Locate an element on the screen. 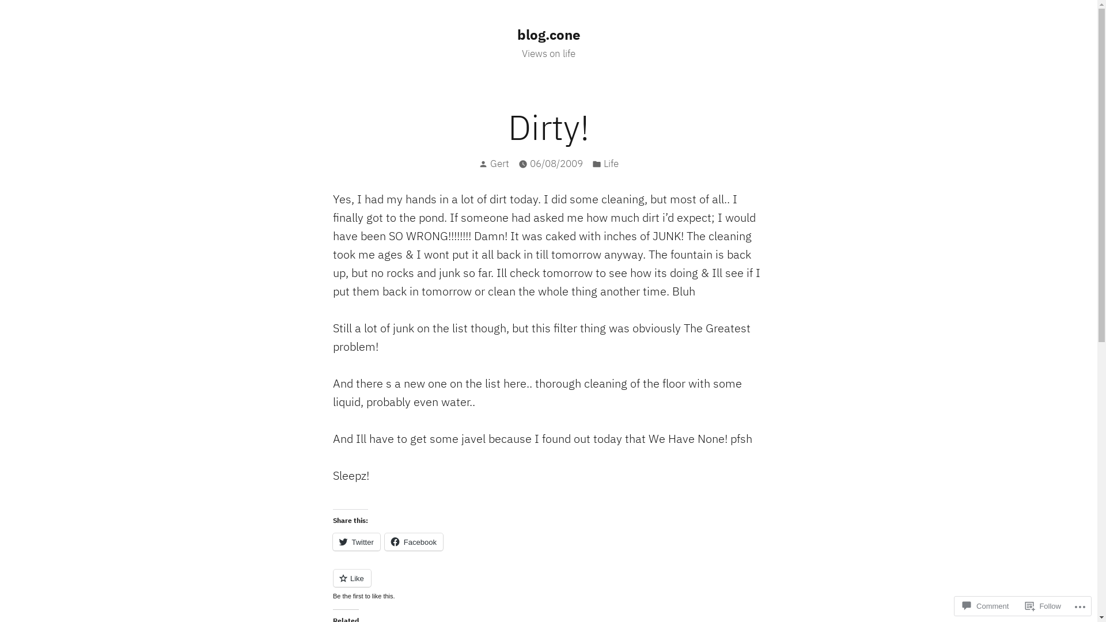  Comment is located at coordinates (986, 606).